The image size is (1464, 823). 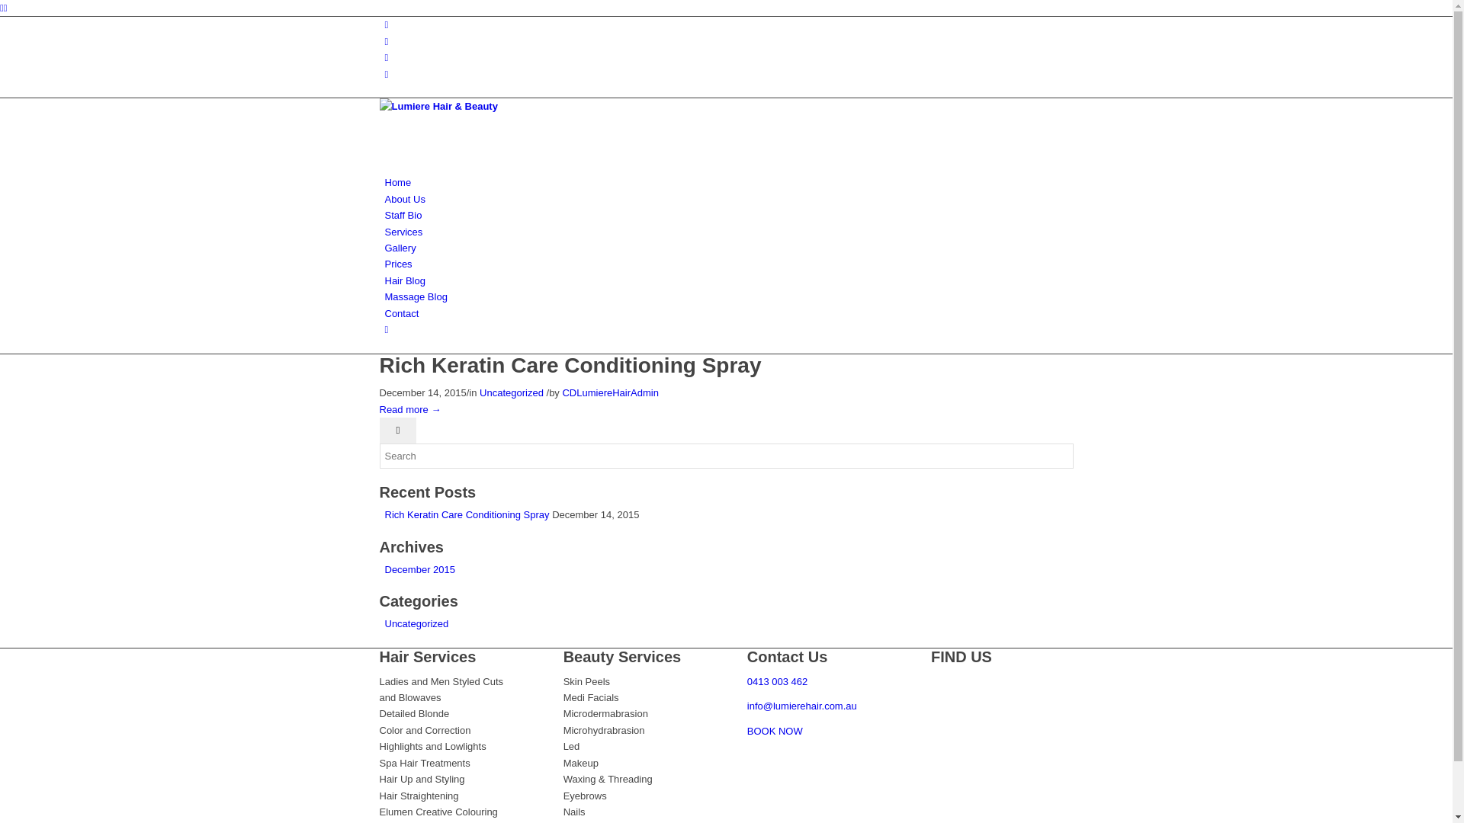 I want to click on Rich Keratin Care Conditioning Spray, so click(x=570, y=366).